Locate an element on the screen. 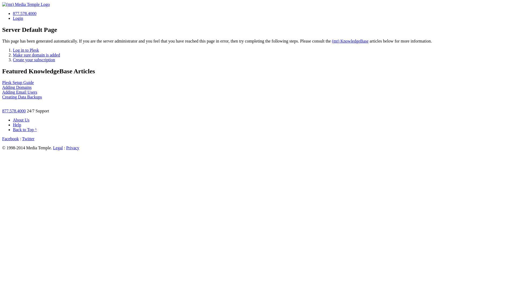 The width and height of the screenshot is (515, 289). 877.578.4000 is located at coordinates (14, 111).